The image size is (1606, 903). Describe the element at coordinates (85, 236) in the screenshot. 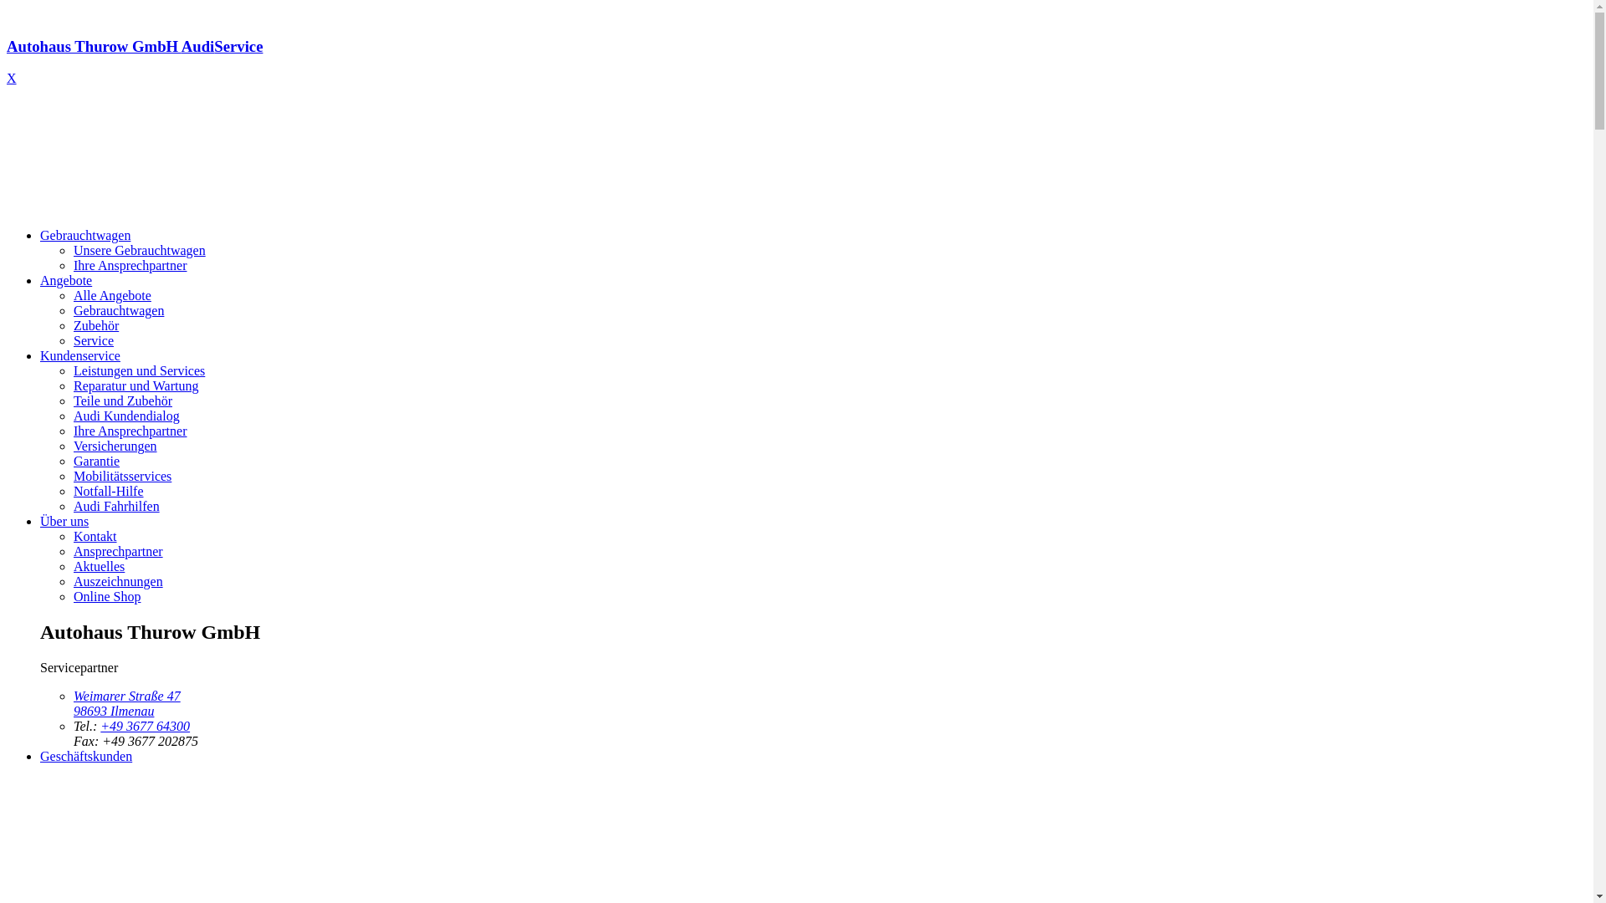

I see `Gebrauchtwagen` at that location.